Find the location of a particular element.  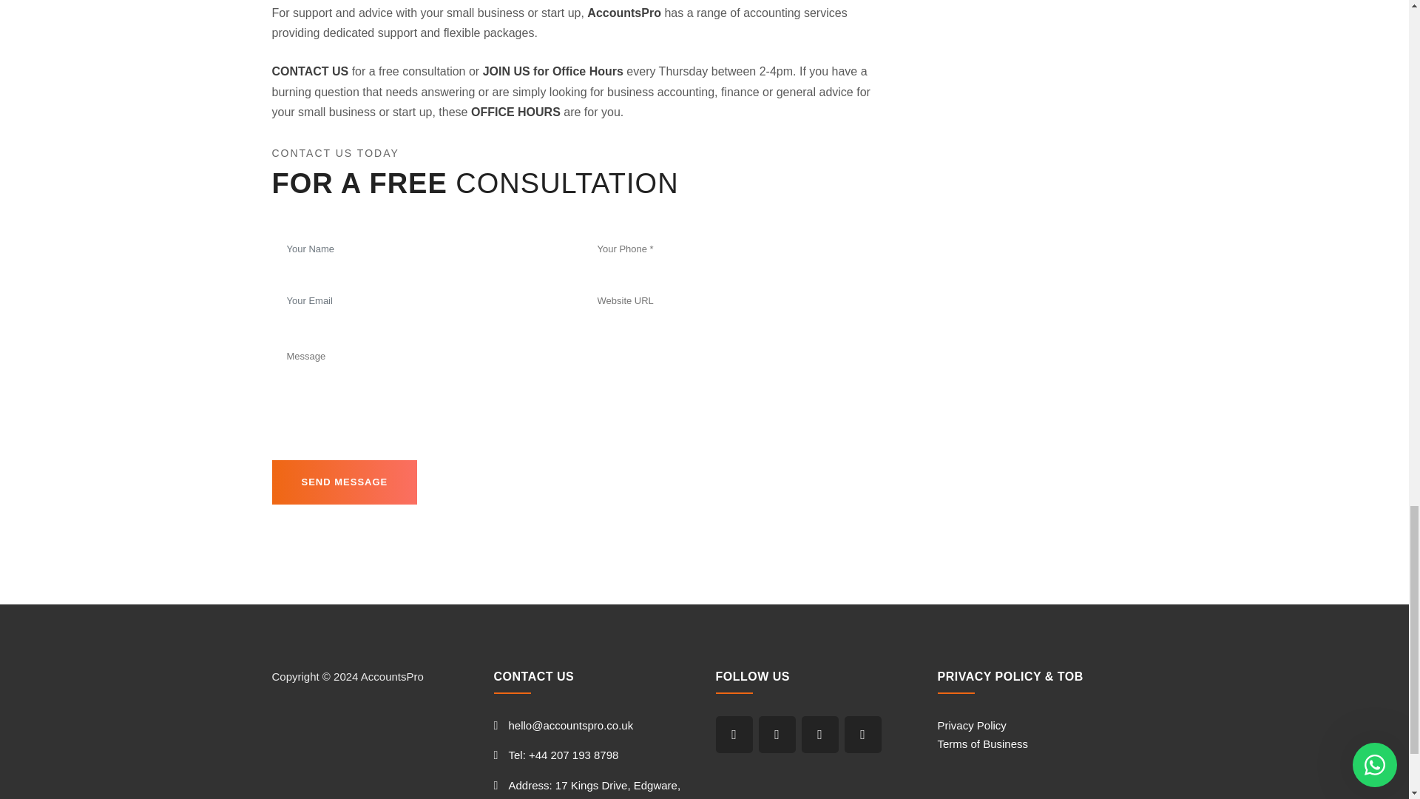

JOIN US for Office Hours is located at coordinates (552, 71).